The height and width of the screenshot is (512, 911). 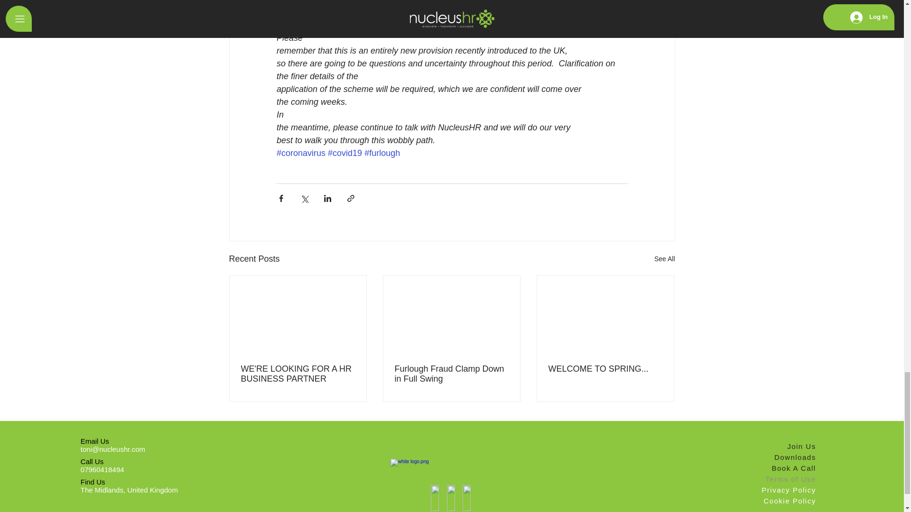 I want to click on Furlough Fraud Clamp Down in Full Swing, so click(x=451, y=374).